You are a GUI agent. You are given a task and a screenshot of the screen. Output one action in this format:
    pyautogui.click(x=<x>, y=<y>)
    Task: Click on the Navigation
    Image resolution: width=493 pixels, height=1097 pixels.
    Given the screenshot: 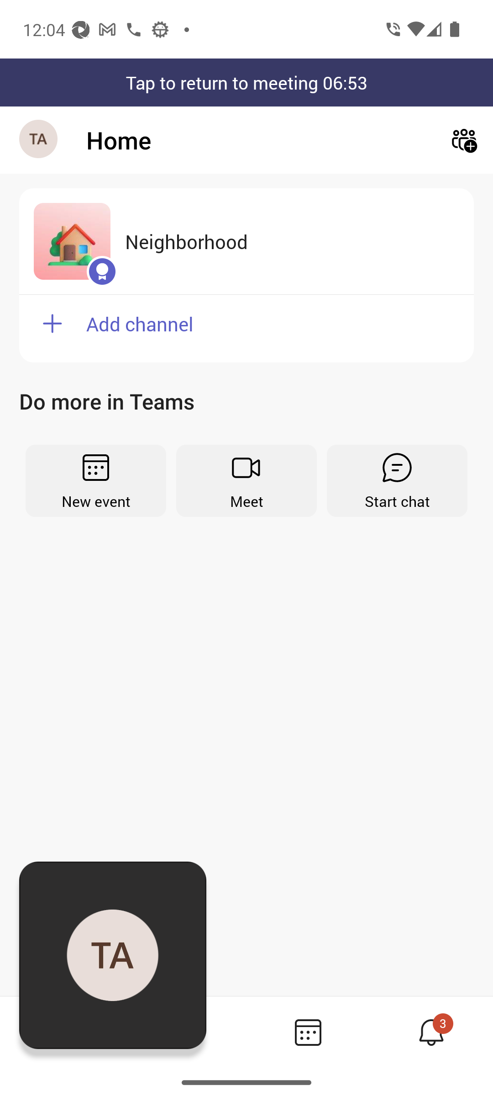 What is the action you would take?
    pyautogui.click(x=39, y=140)
    